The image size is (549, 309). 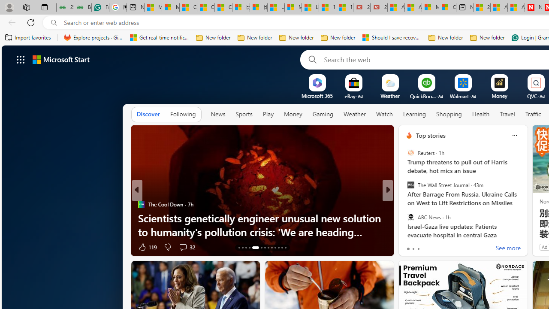 I want to click on ABC News, so click(x=410, y=217).